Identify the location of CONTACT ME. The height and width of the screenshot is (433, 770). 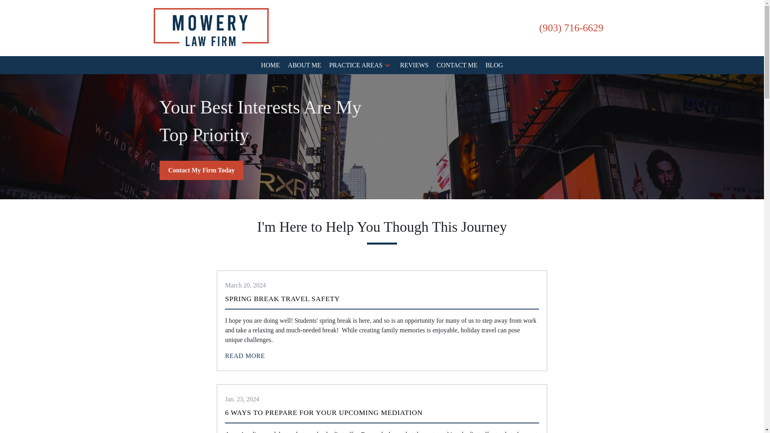
(457, 65).